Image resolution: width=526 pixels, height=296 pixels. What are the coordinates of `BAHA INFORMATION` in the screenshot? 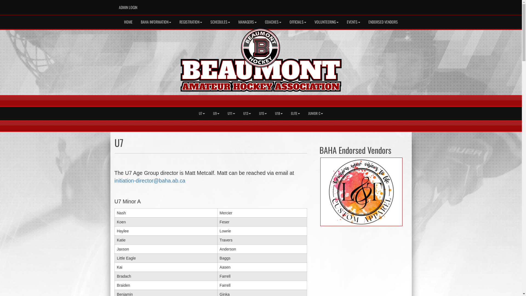 It's located at (156, 22).